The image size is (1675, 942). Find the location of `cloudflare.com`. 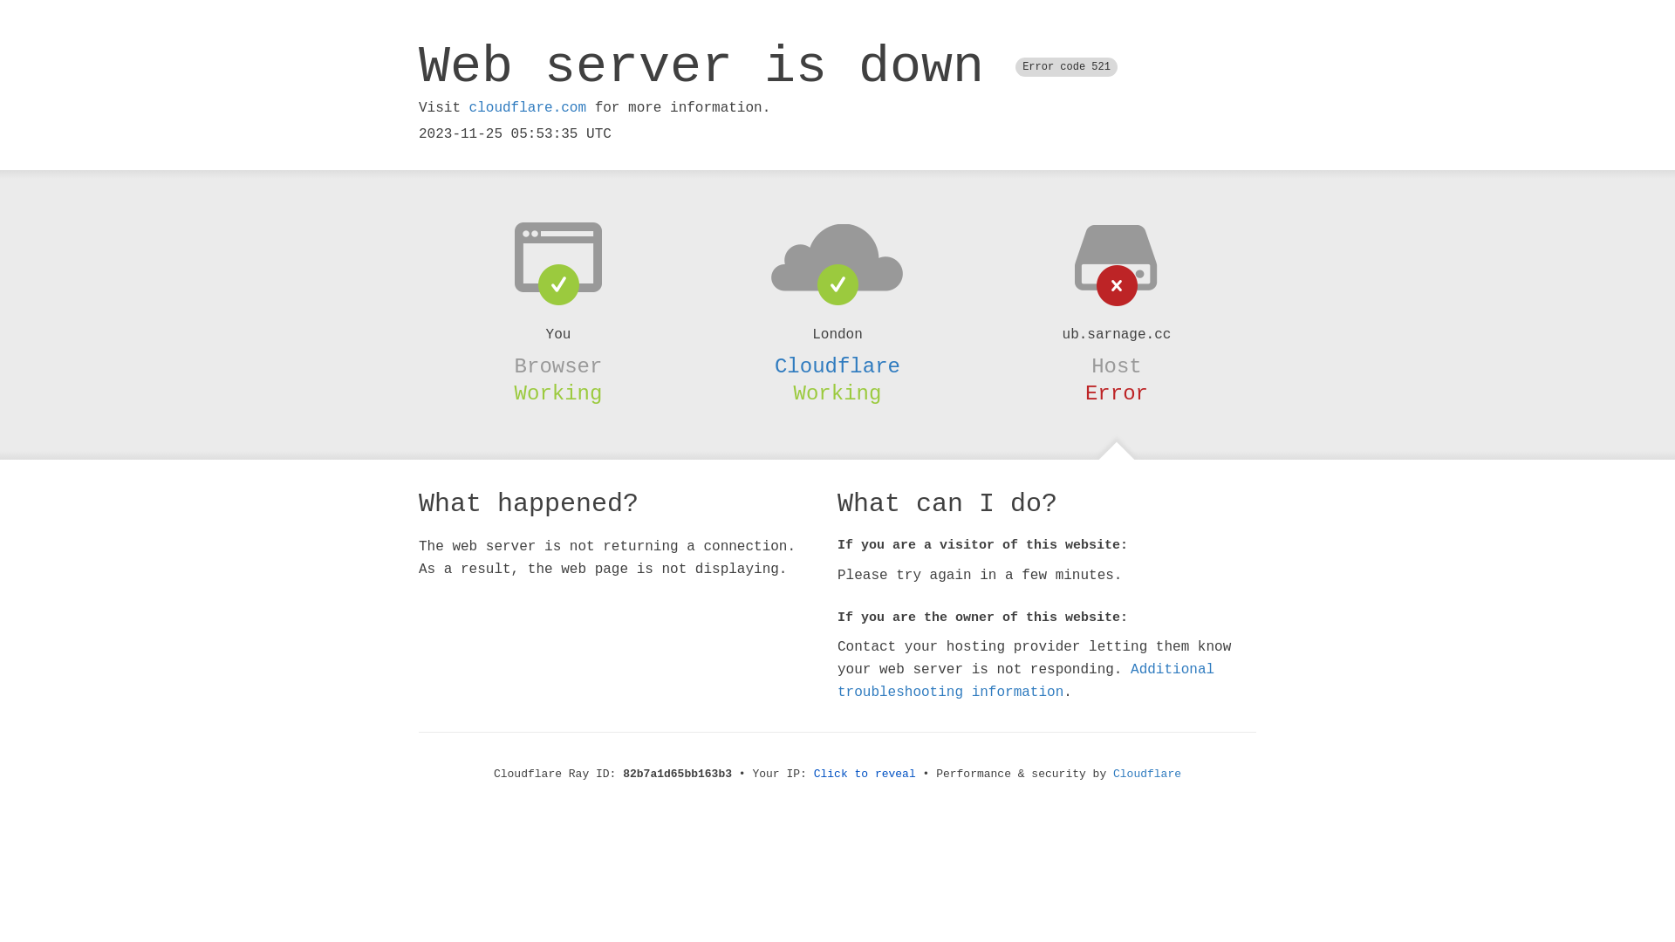

cloudflare.com is located at coordinates (528, 108).